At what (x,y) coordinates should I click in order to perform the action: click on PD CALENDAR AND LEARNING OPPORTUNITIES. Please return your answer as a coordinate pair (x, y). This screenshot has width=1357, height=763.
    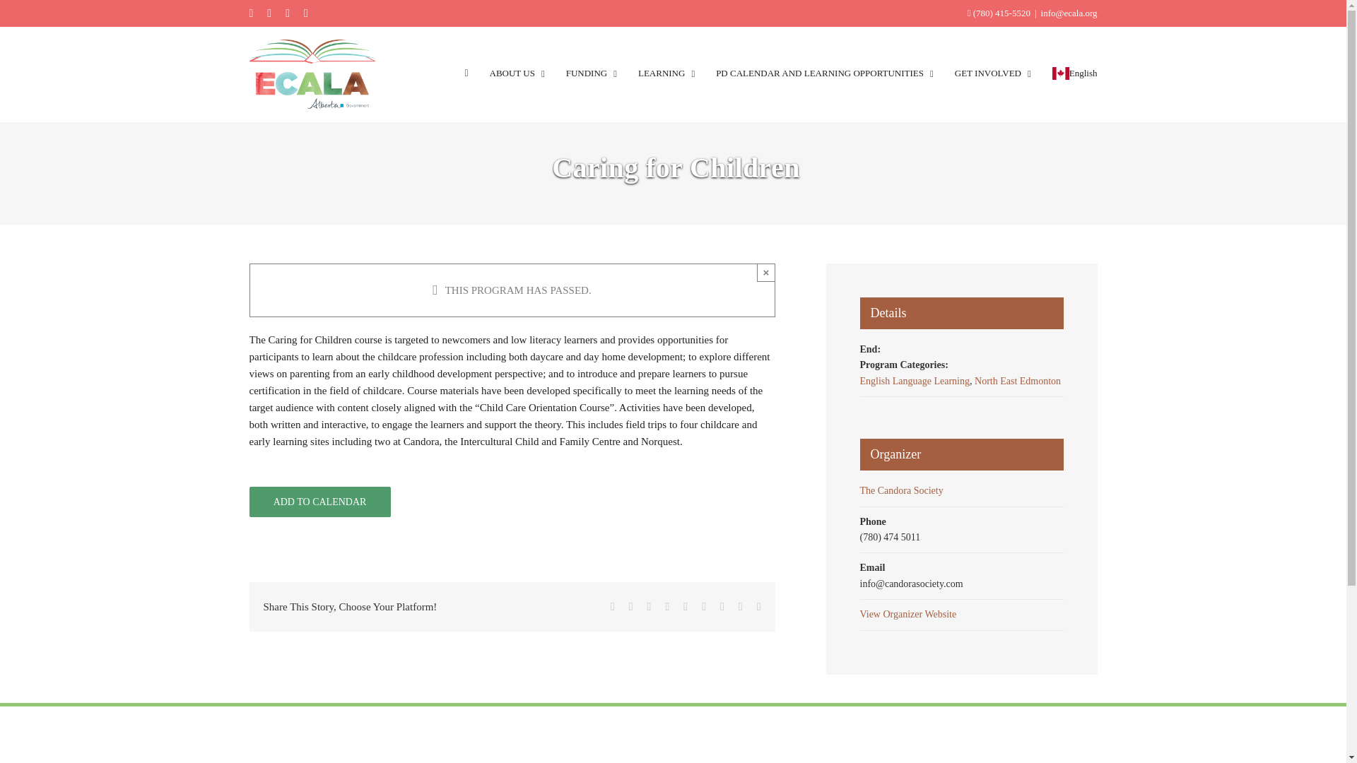
    Looking at the image, I should click on (824, 73).